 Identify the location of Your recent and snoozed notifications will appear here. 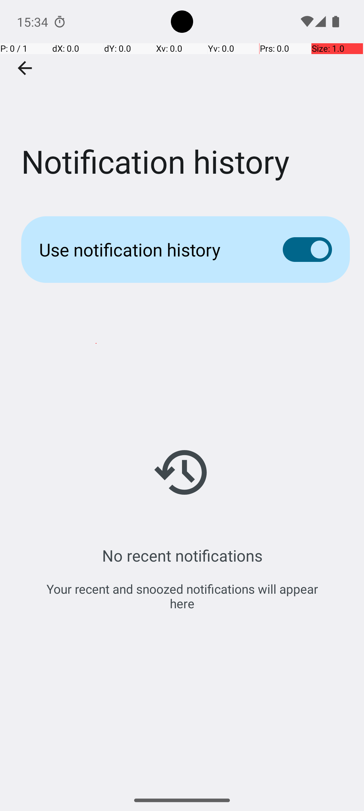
(182, 596).